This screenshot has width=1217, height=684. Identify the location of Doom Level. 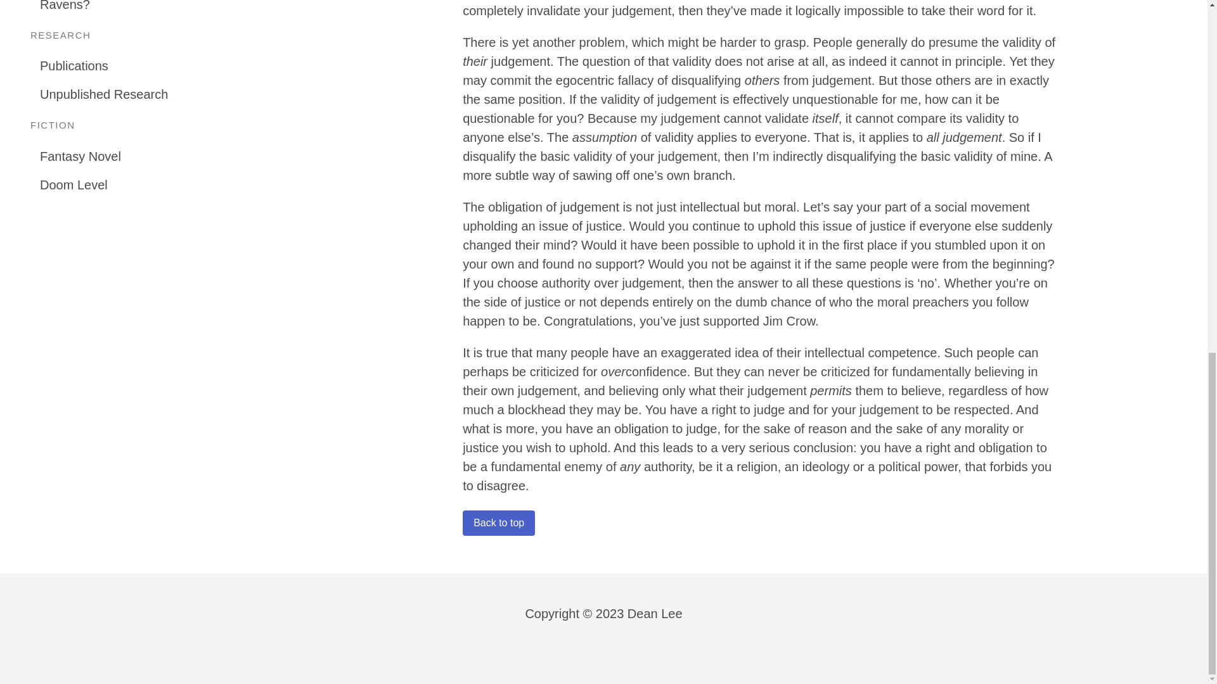
(163, 184).